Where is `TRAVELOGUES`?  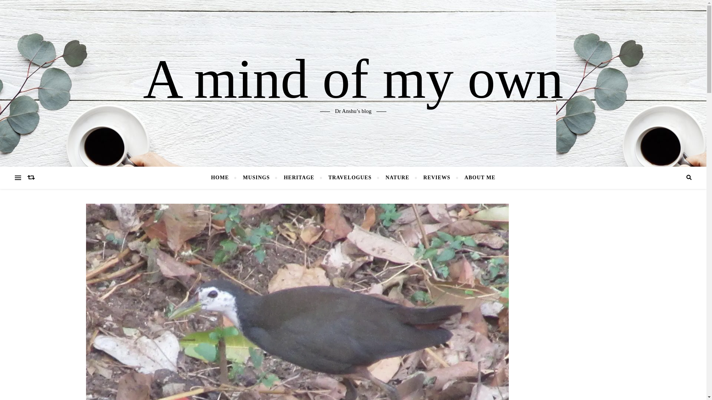
TRAVELOGUES is located at coordinates (350, 178).